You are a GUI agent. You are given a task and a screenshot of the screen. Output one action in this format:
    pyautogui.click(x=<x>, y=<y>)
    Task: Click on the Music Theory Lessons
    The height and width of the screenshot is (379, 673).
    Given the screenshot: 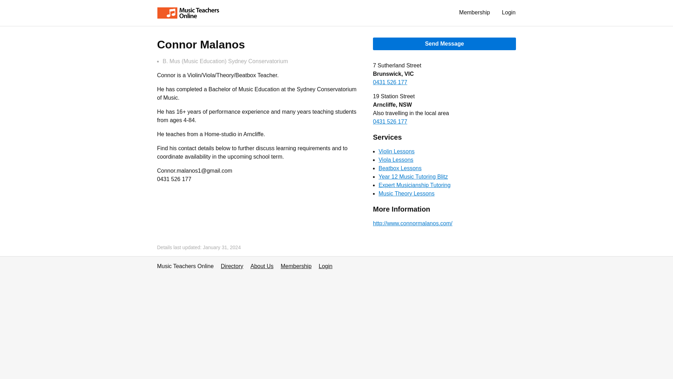 What is the action you would take?
    pyautogui.click(x=407, y=194)
    